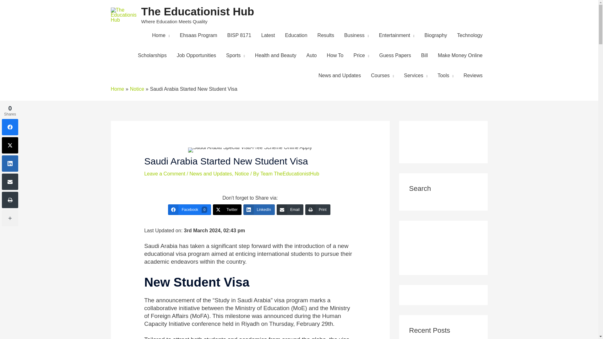 The height and width of the screenshot is (339, 603). I want to click on BISP 8171, so click(239, 35).